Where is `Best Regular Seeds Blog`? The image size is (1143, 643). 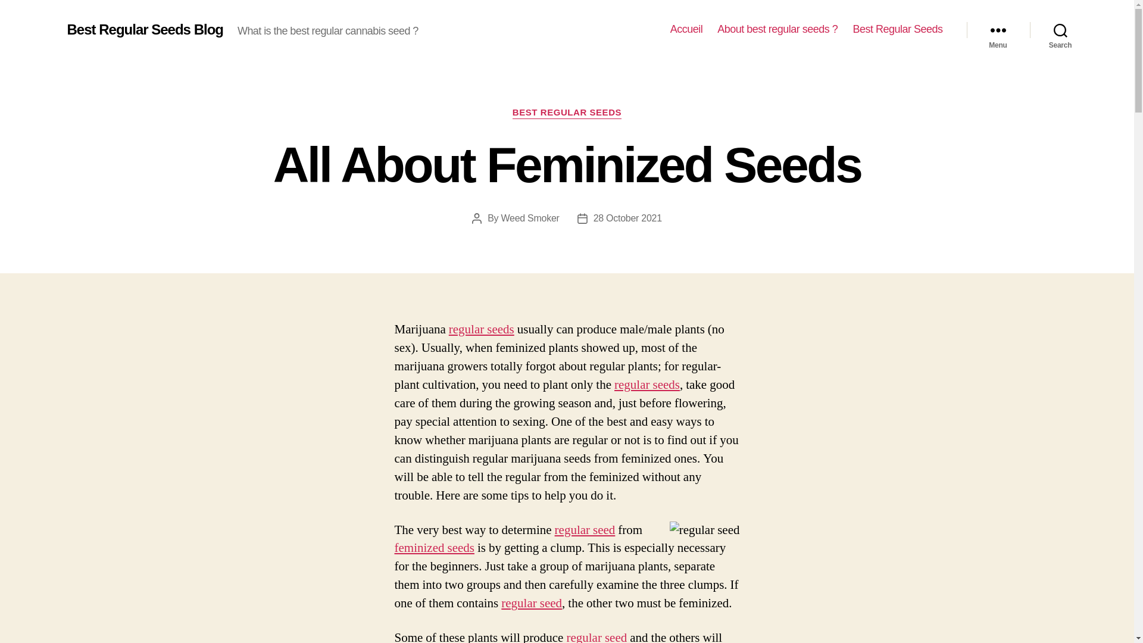
Best Regular Seeds Blog is located at coordinates (144, 29).